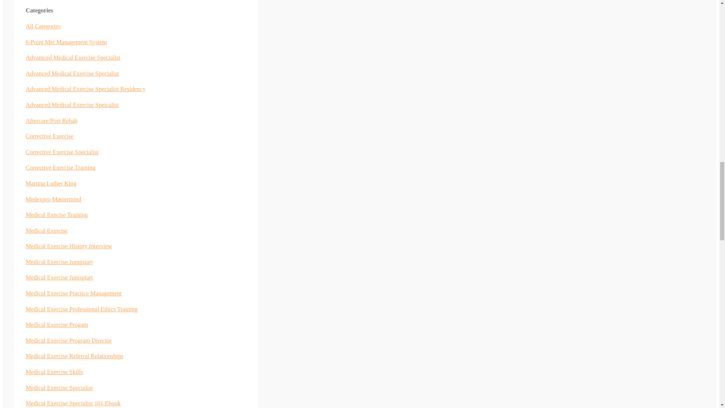  I want to click on Corrective Exercise, so click(49, 136).